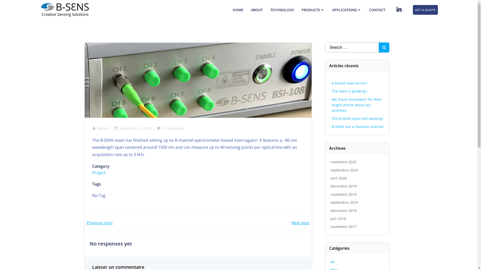 This screenshot has width=481, height=270. What do you see at coordinates (338, 218) in the screenshot?
I see `juin 2018` at bounding box center [338, 218].